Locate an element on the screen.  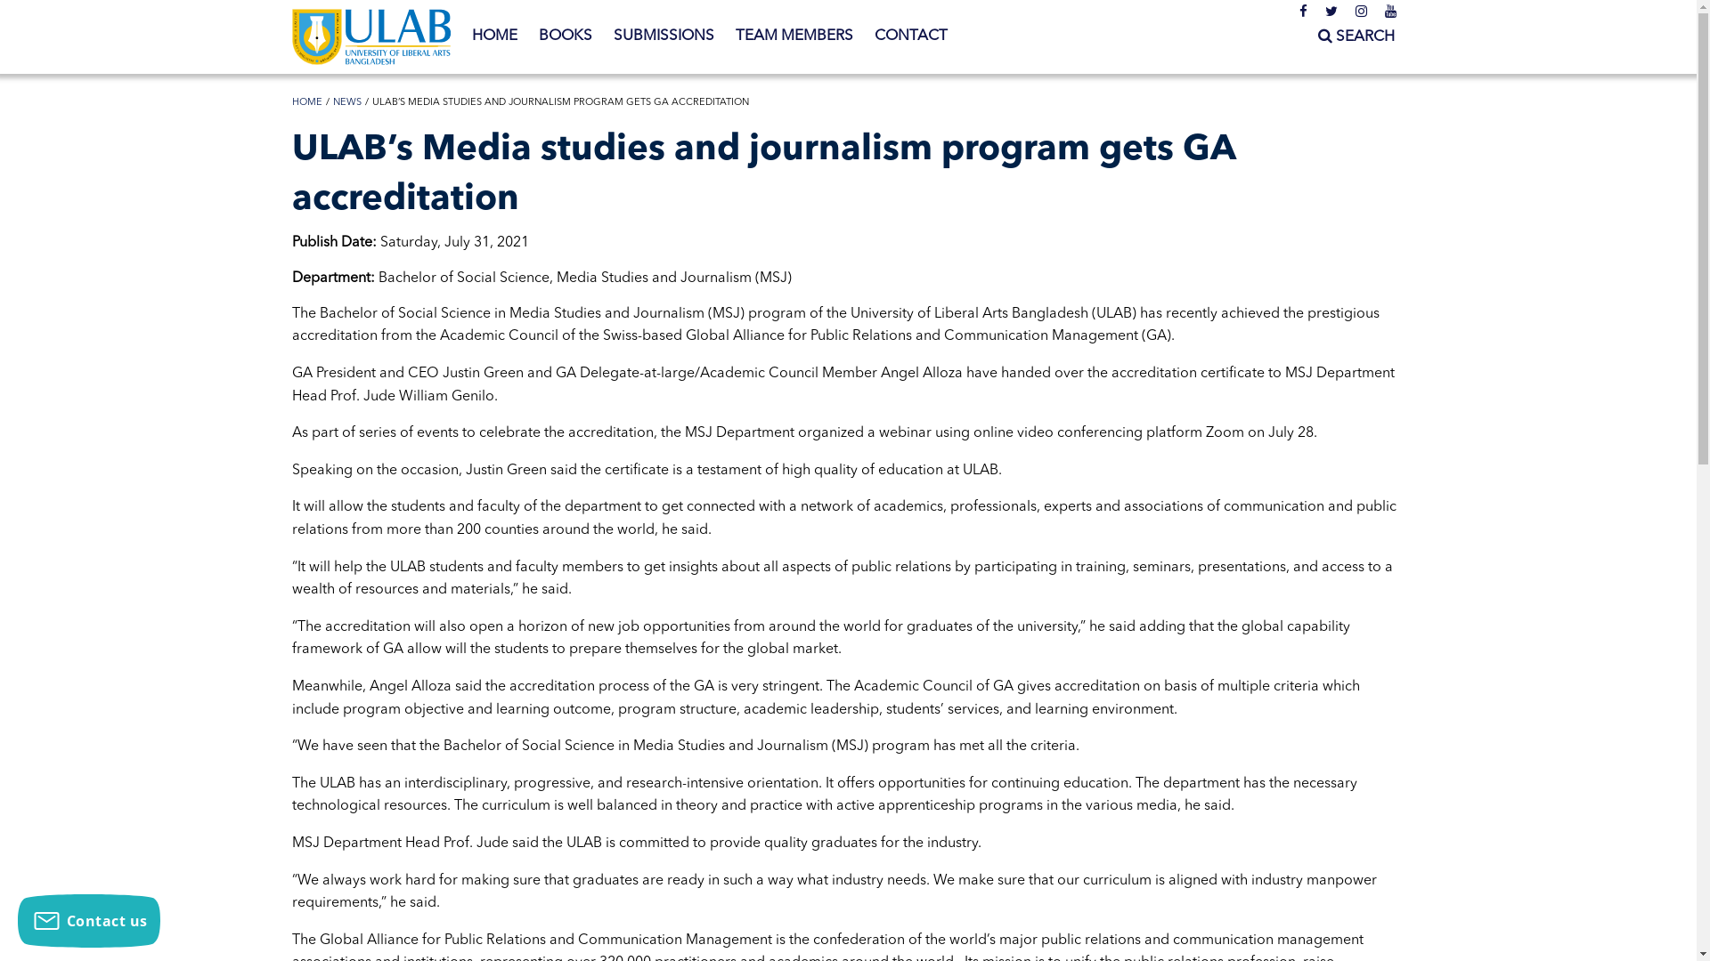
Skip to main content is located at coordinates (72, 0).